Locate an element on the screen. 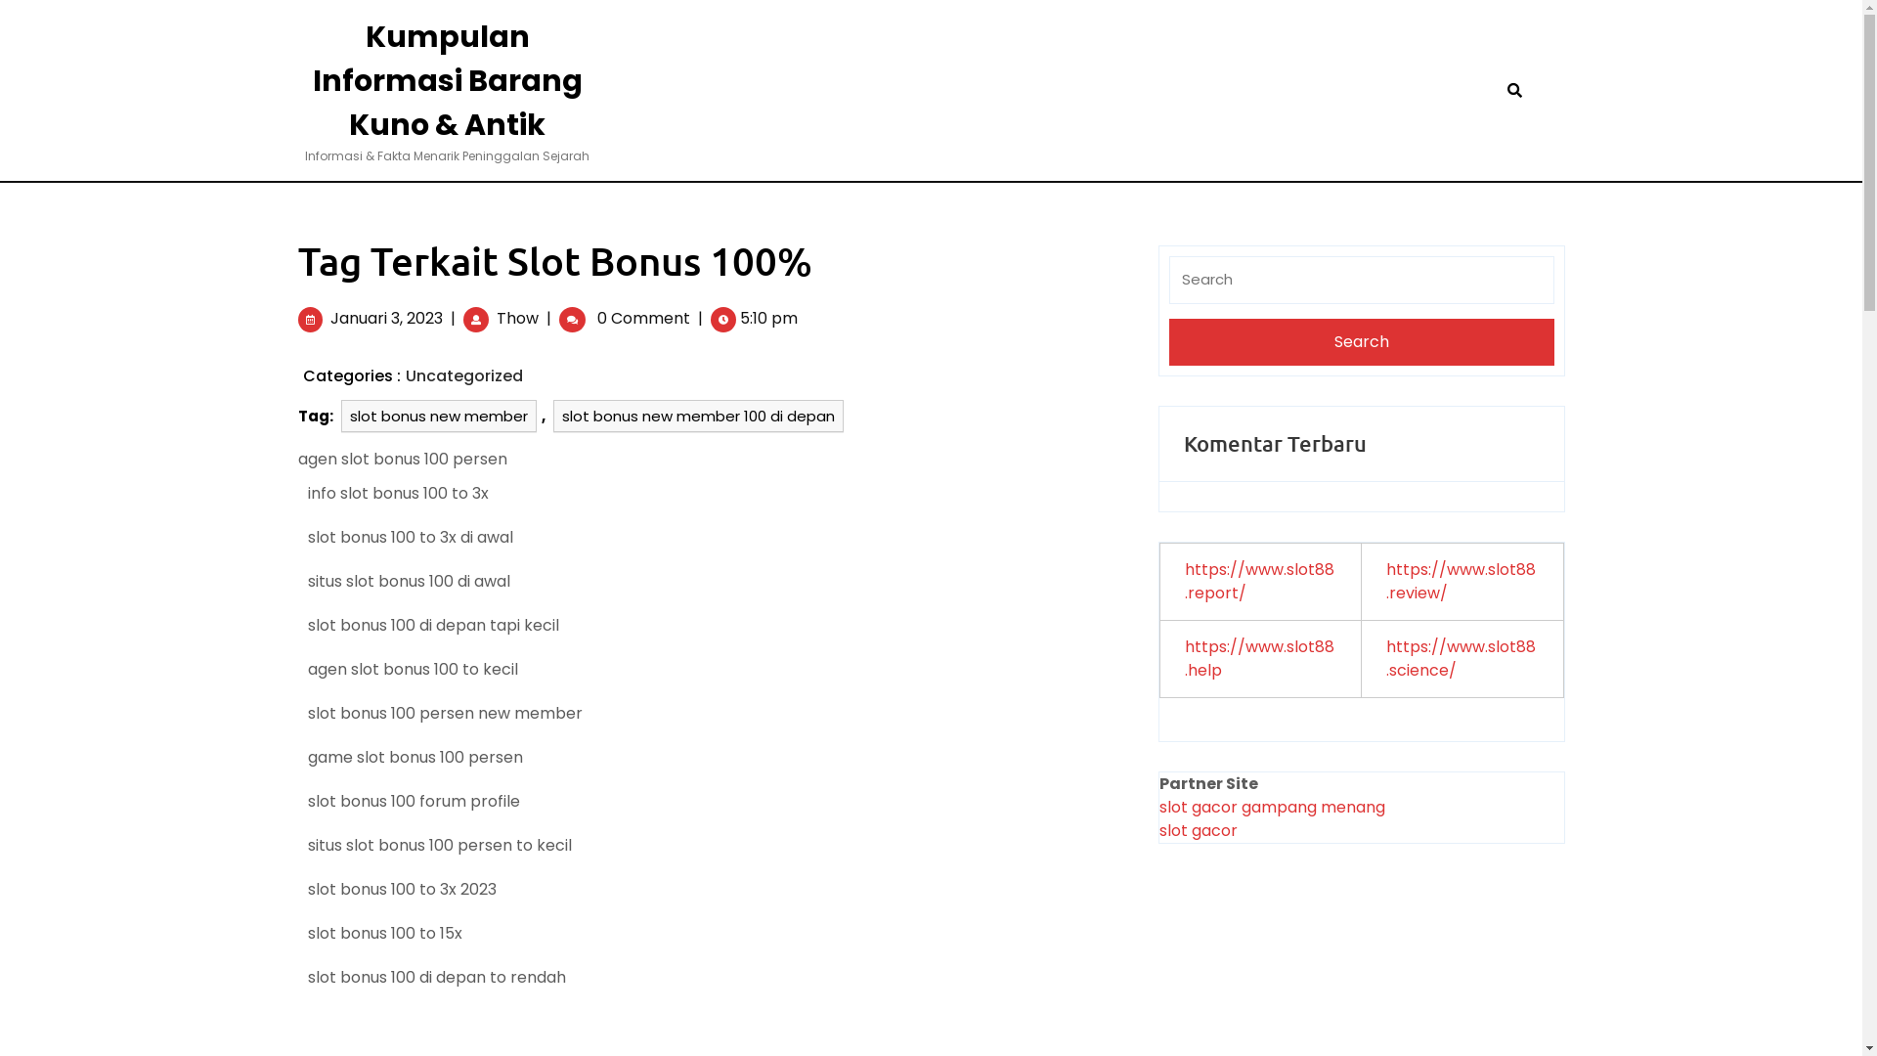 This screenshot has width=1877, height=1056. https://www.slot88.review/ is located at coordinates (1461, 581).